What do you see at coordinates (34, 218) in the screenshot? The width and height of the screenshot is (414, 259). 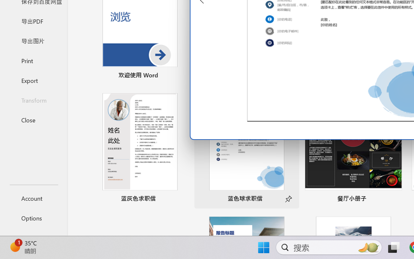 I see `Options` at bounding box center [34, 218].